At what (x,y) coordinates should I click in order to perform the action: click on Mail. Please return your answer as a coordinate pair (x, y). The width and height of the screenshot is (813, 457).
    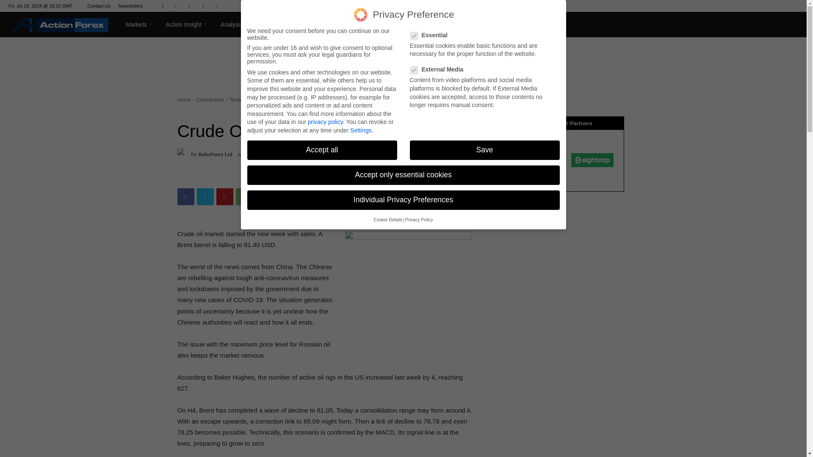
    Looking at the image, I should click on (189, 6).